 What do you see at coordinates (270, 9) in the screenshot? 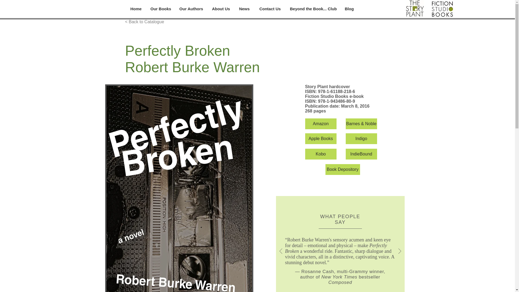
I see `Contact Us` at bounding box center [270, 9].